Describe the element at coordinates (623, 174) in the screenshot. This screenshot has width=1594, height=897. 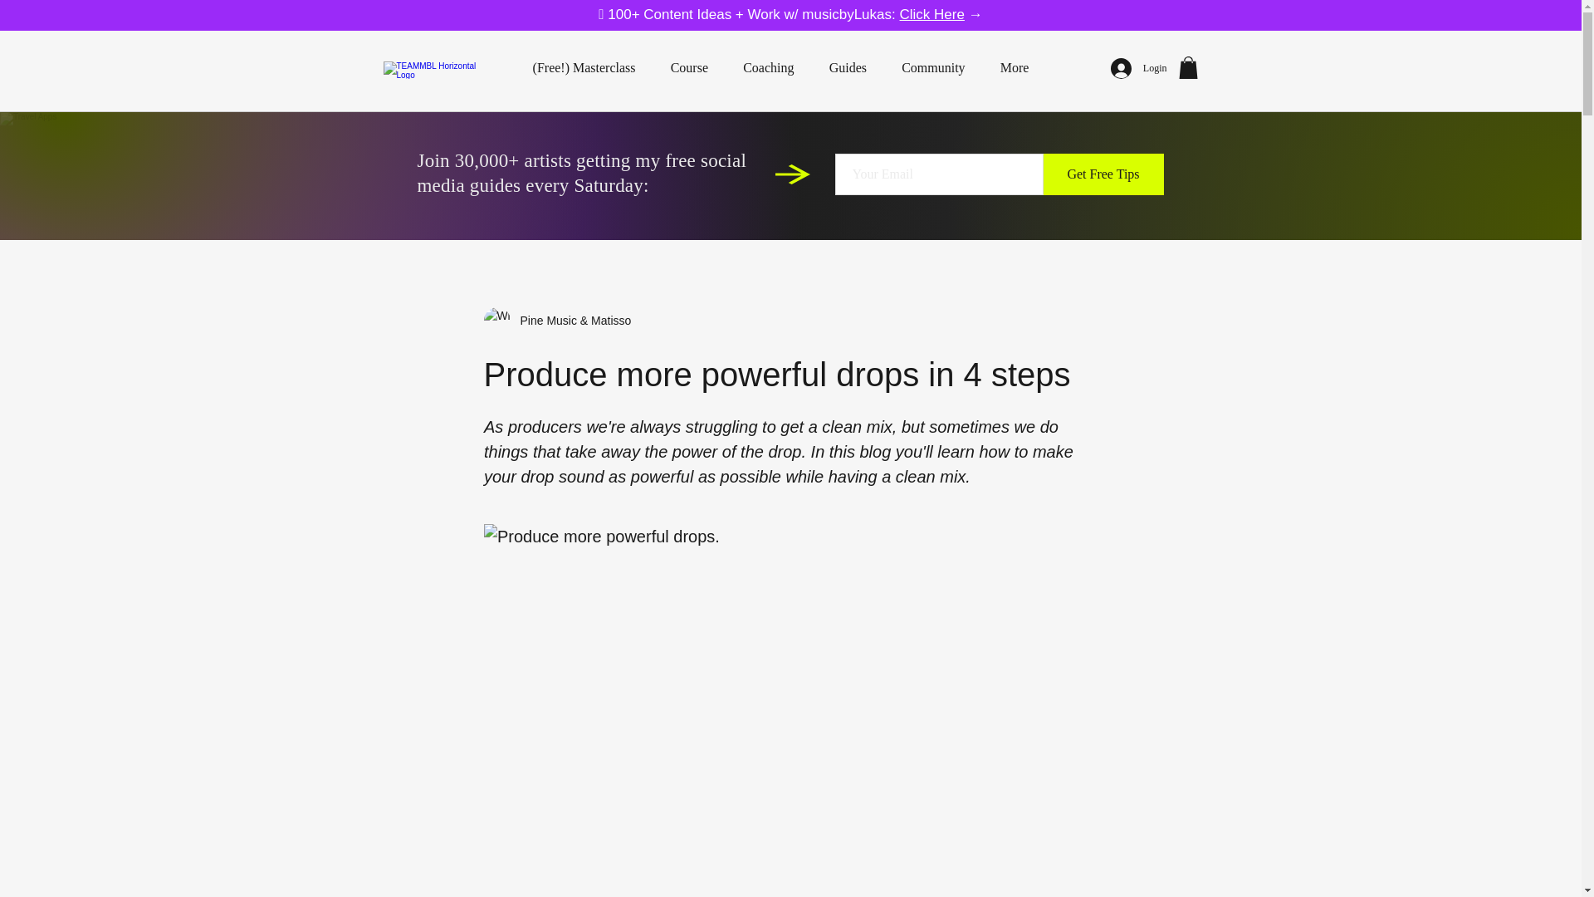
I see `Coaching` at that location.